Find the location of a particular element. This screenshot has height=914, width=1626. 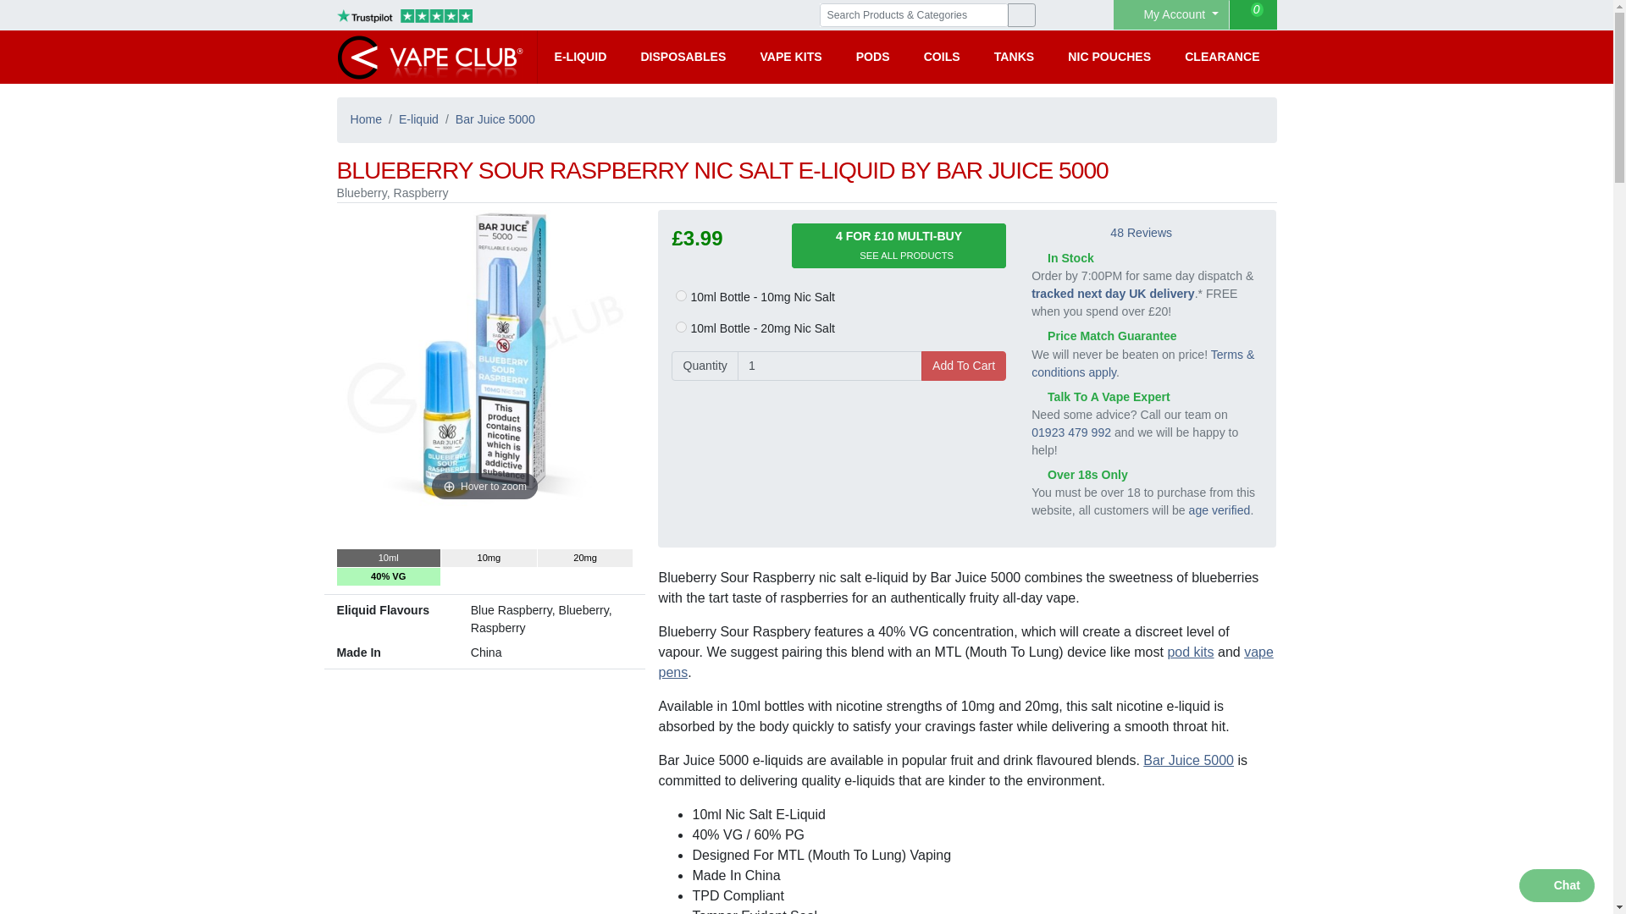

10ml Bottle Size is located at coordinates (388, 558).